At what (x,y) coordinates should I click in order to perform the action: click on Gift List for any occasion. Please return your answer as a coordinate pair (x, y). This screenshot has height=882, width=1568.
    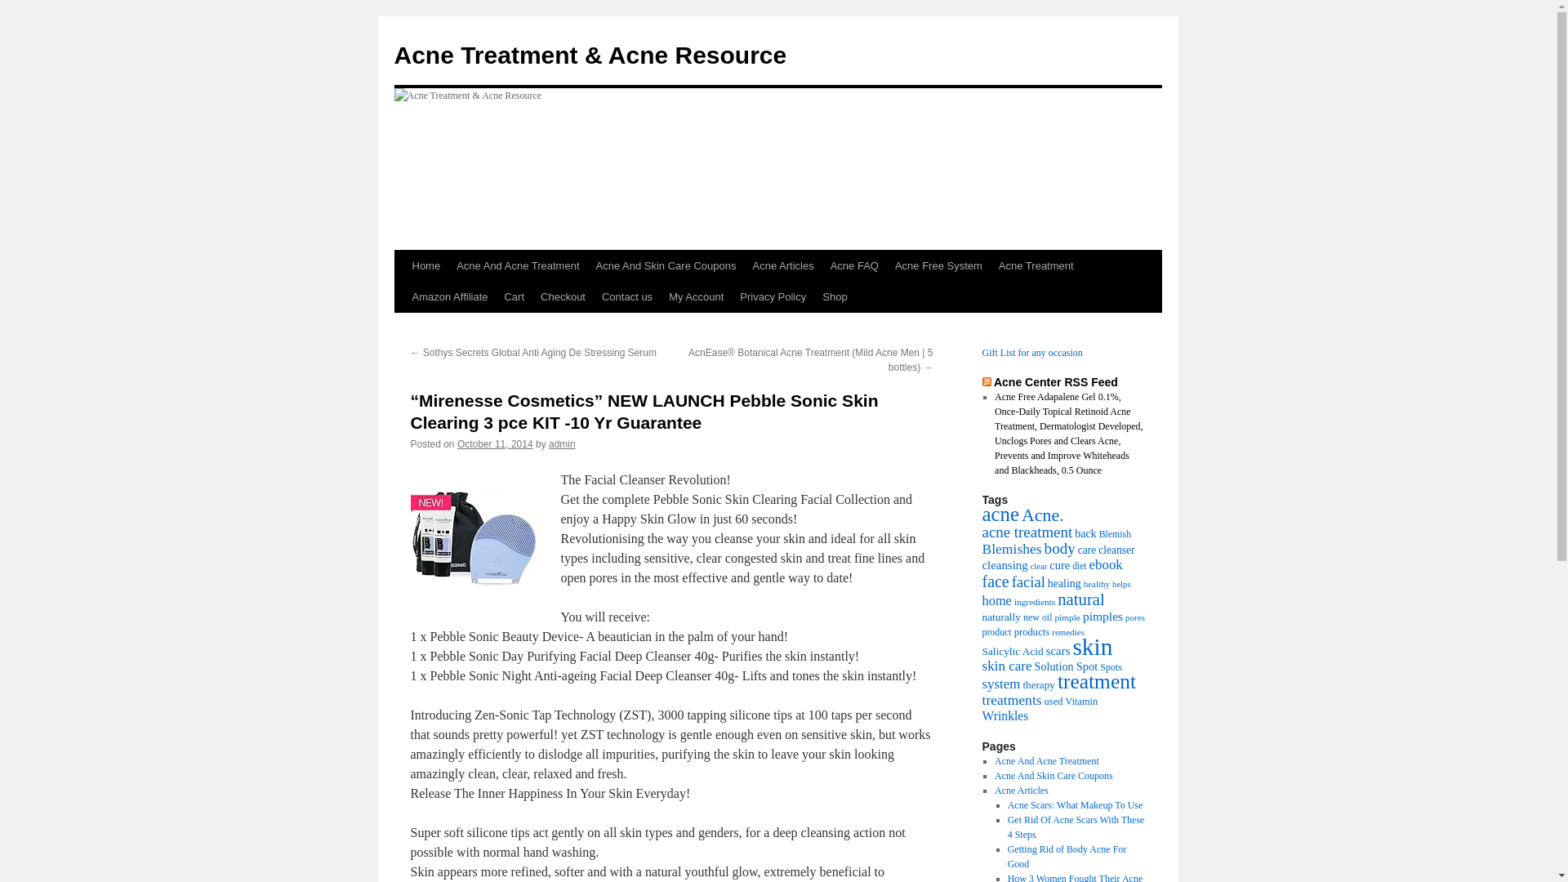
    Looking at the image, I should click on (1032, 353).